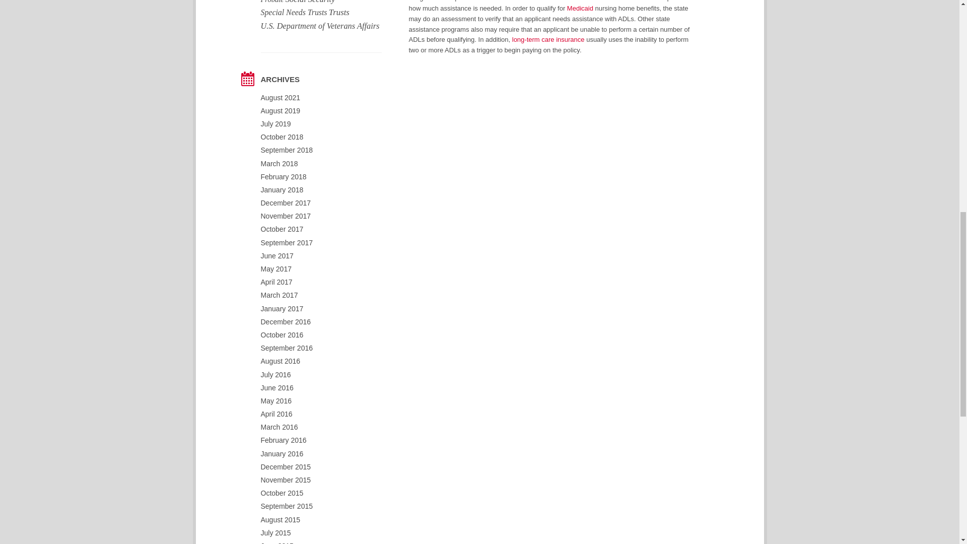 Image resolution: width=967 pixels, height=544 pixels. I want to click on Medicaid, so click(580, 8).